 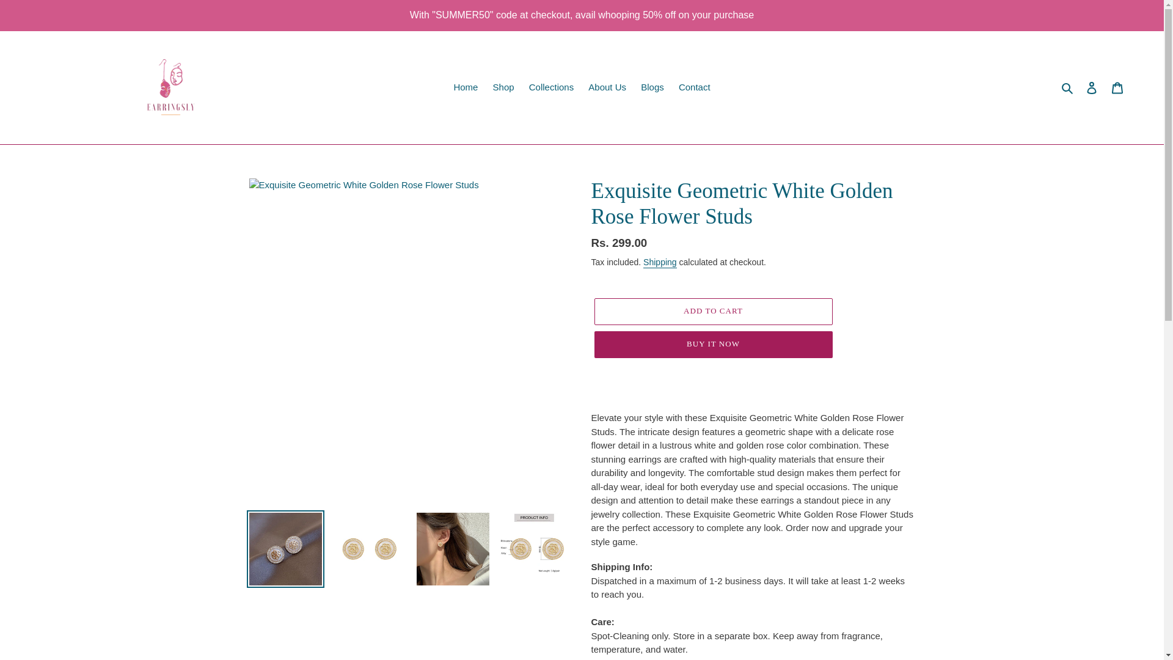 What do you see at coordinates (503, 87) in the screenshot?
I see `Shop` at bounding box center [503, 87].